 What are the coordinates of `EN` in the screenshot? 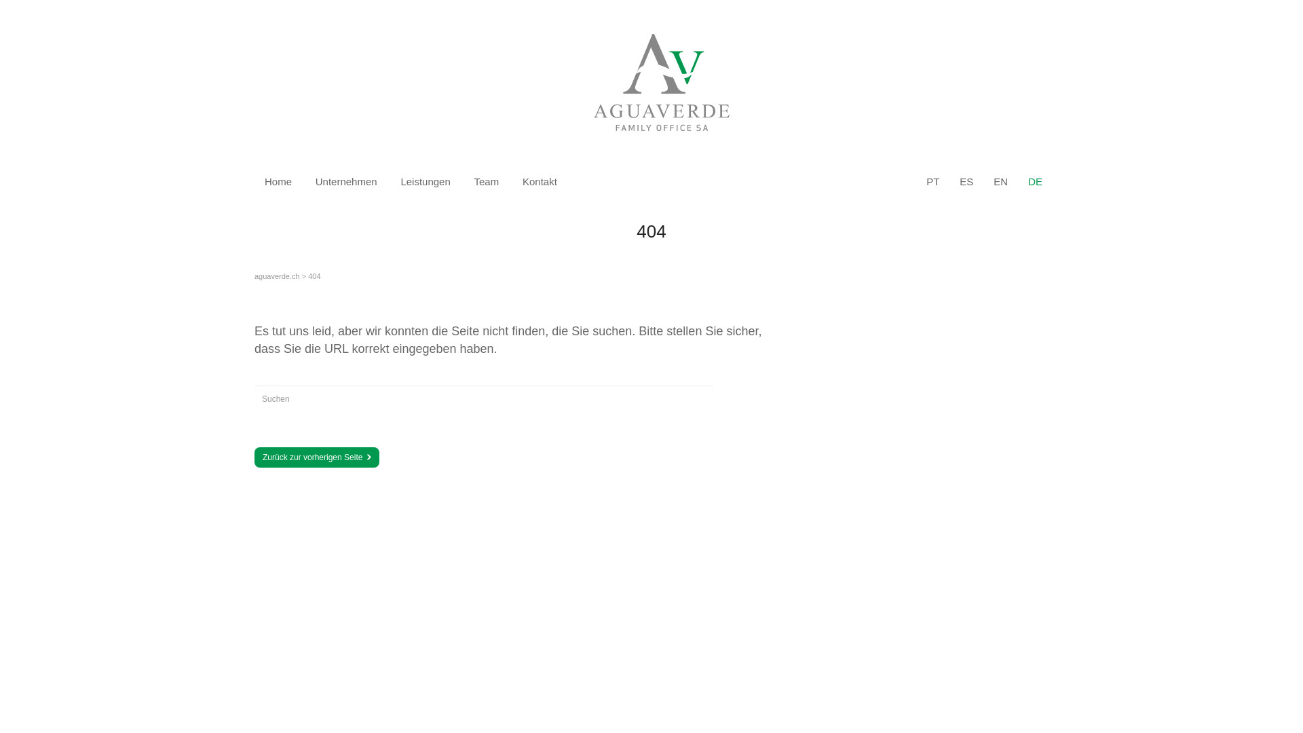 It's located at (1000, 182).